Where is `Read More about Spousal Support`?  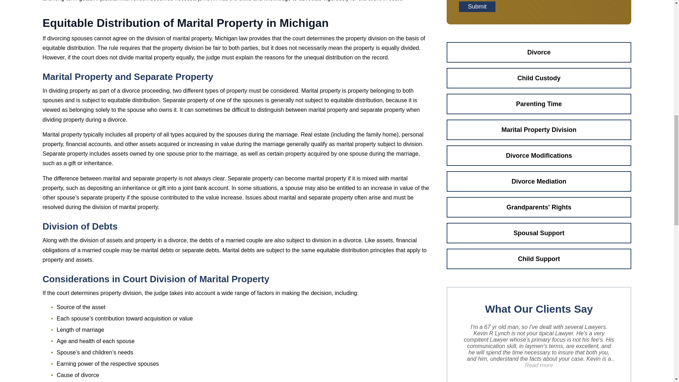
Read More about Spousal Support is located at coordinates (539, 233).